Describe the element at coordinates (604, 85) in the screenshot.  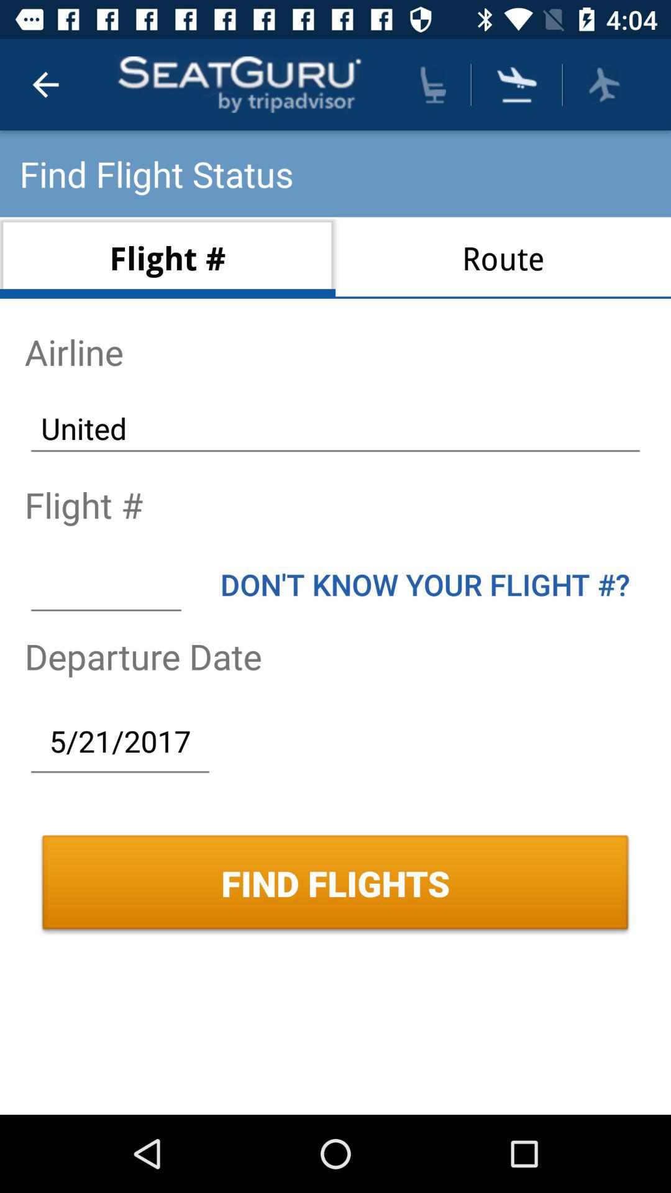
I see `flight status` at that location.